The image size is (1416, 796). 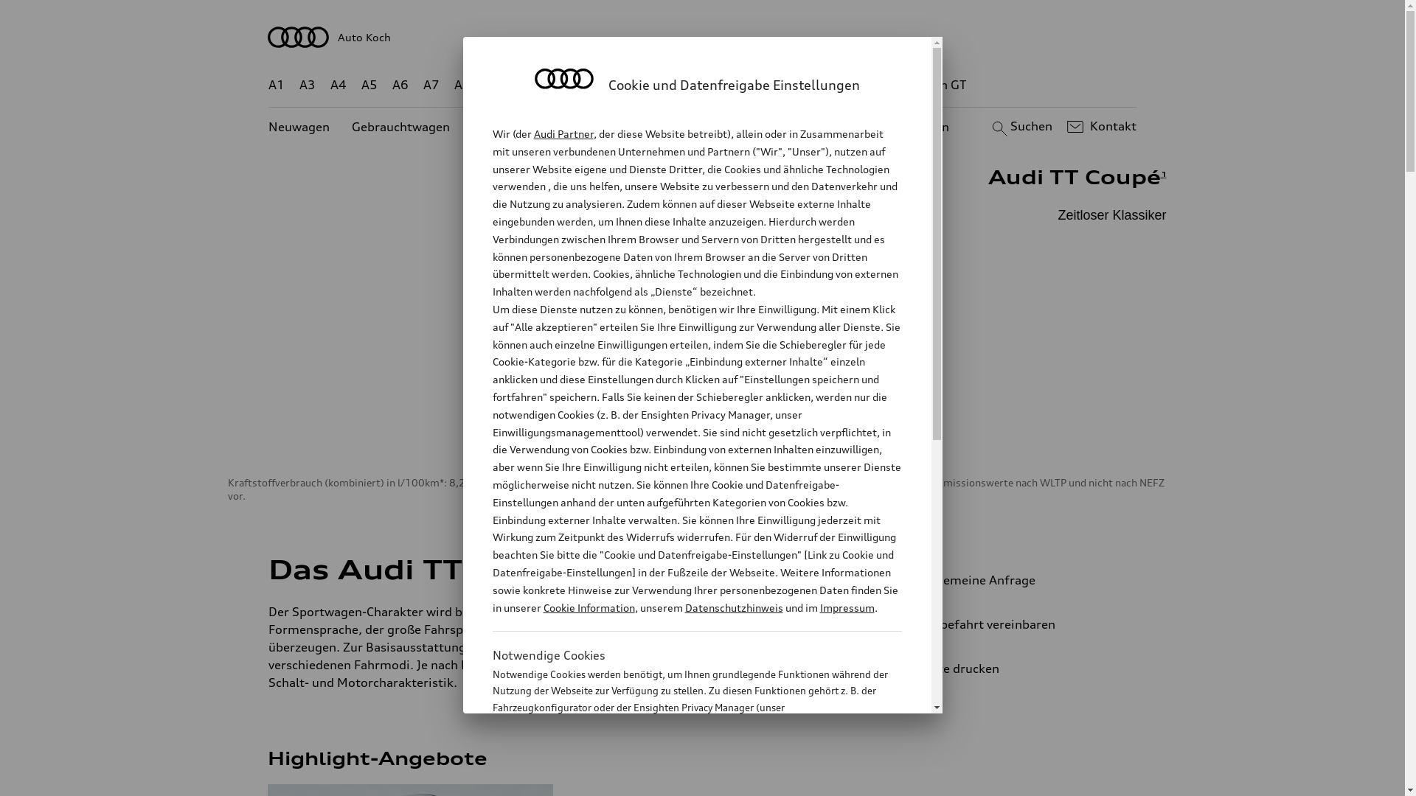 I want to click on Allgemeine Anfrage, so click(x=1010, y=580).